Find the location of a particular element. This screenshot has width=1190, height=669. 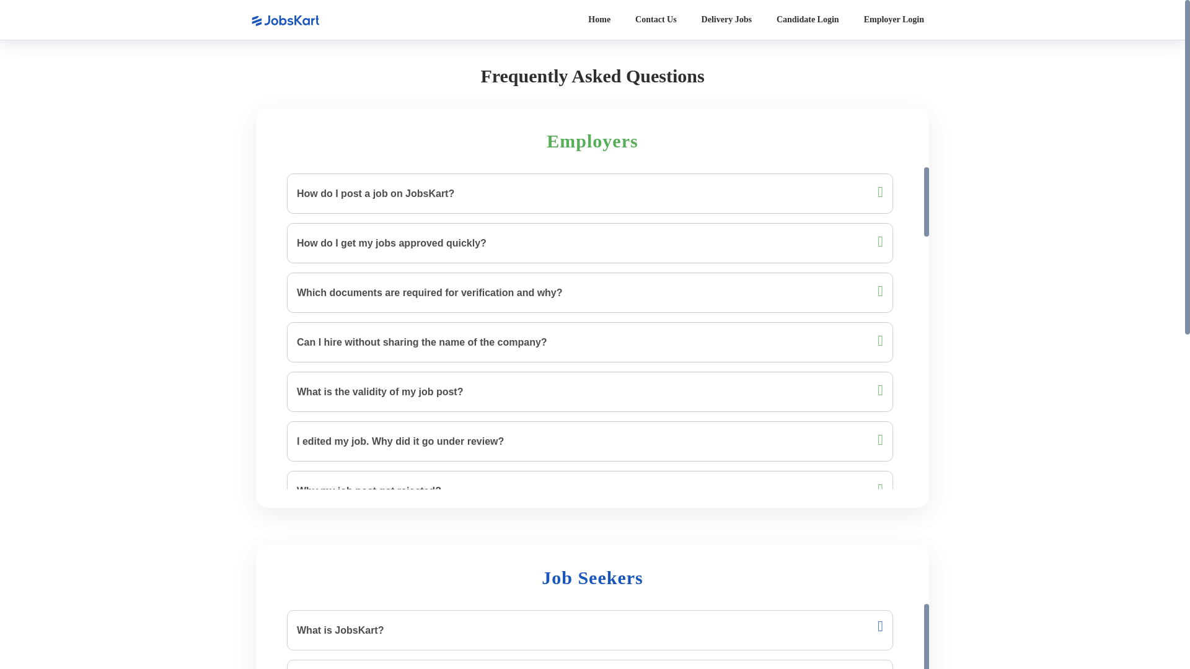

Can I hire without sharing the name of the company? is located at coordinates (590, 342).